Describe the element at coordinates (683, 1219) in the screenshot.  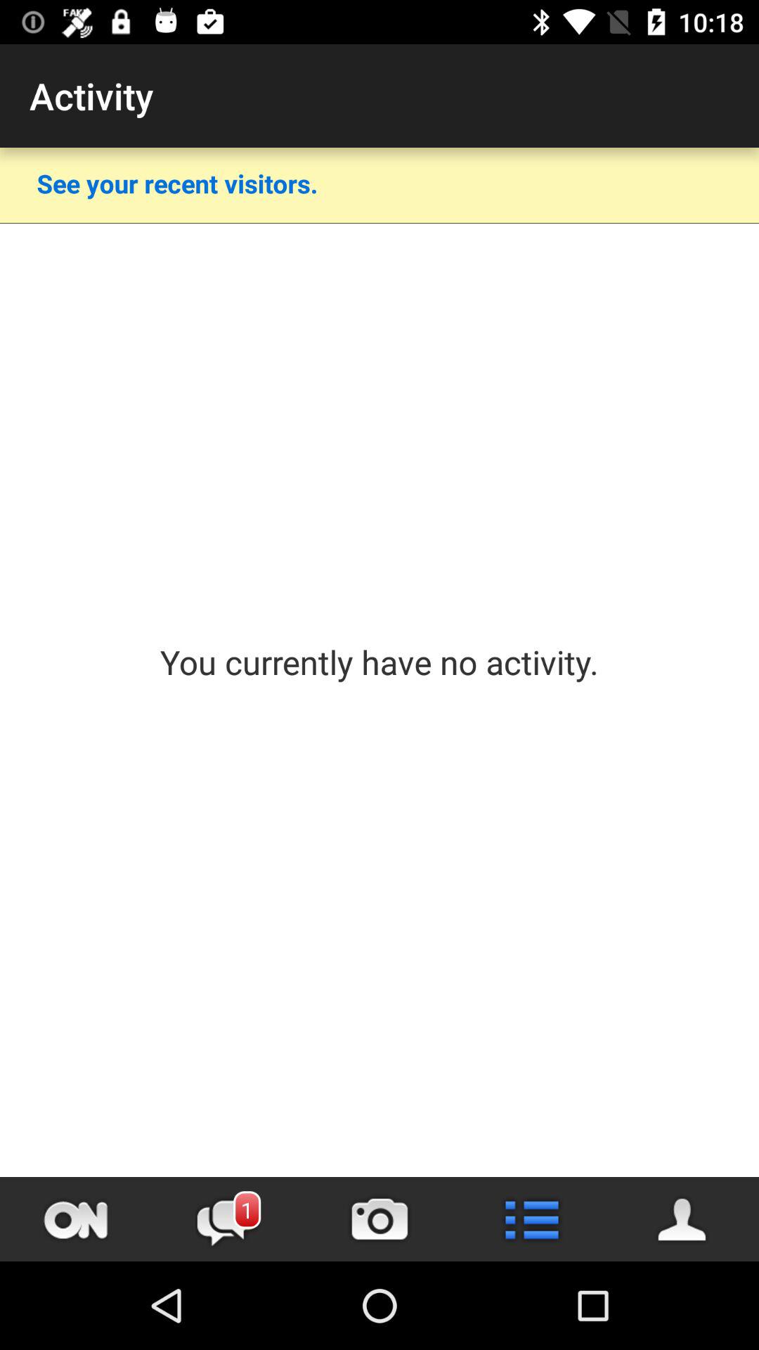
I see `people` at that location.